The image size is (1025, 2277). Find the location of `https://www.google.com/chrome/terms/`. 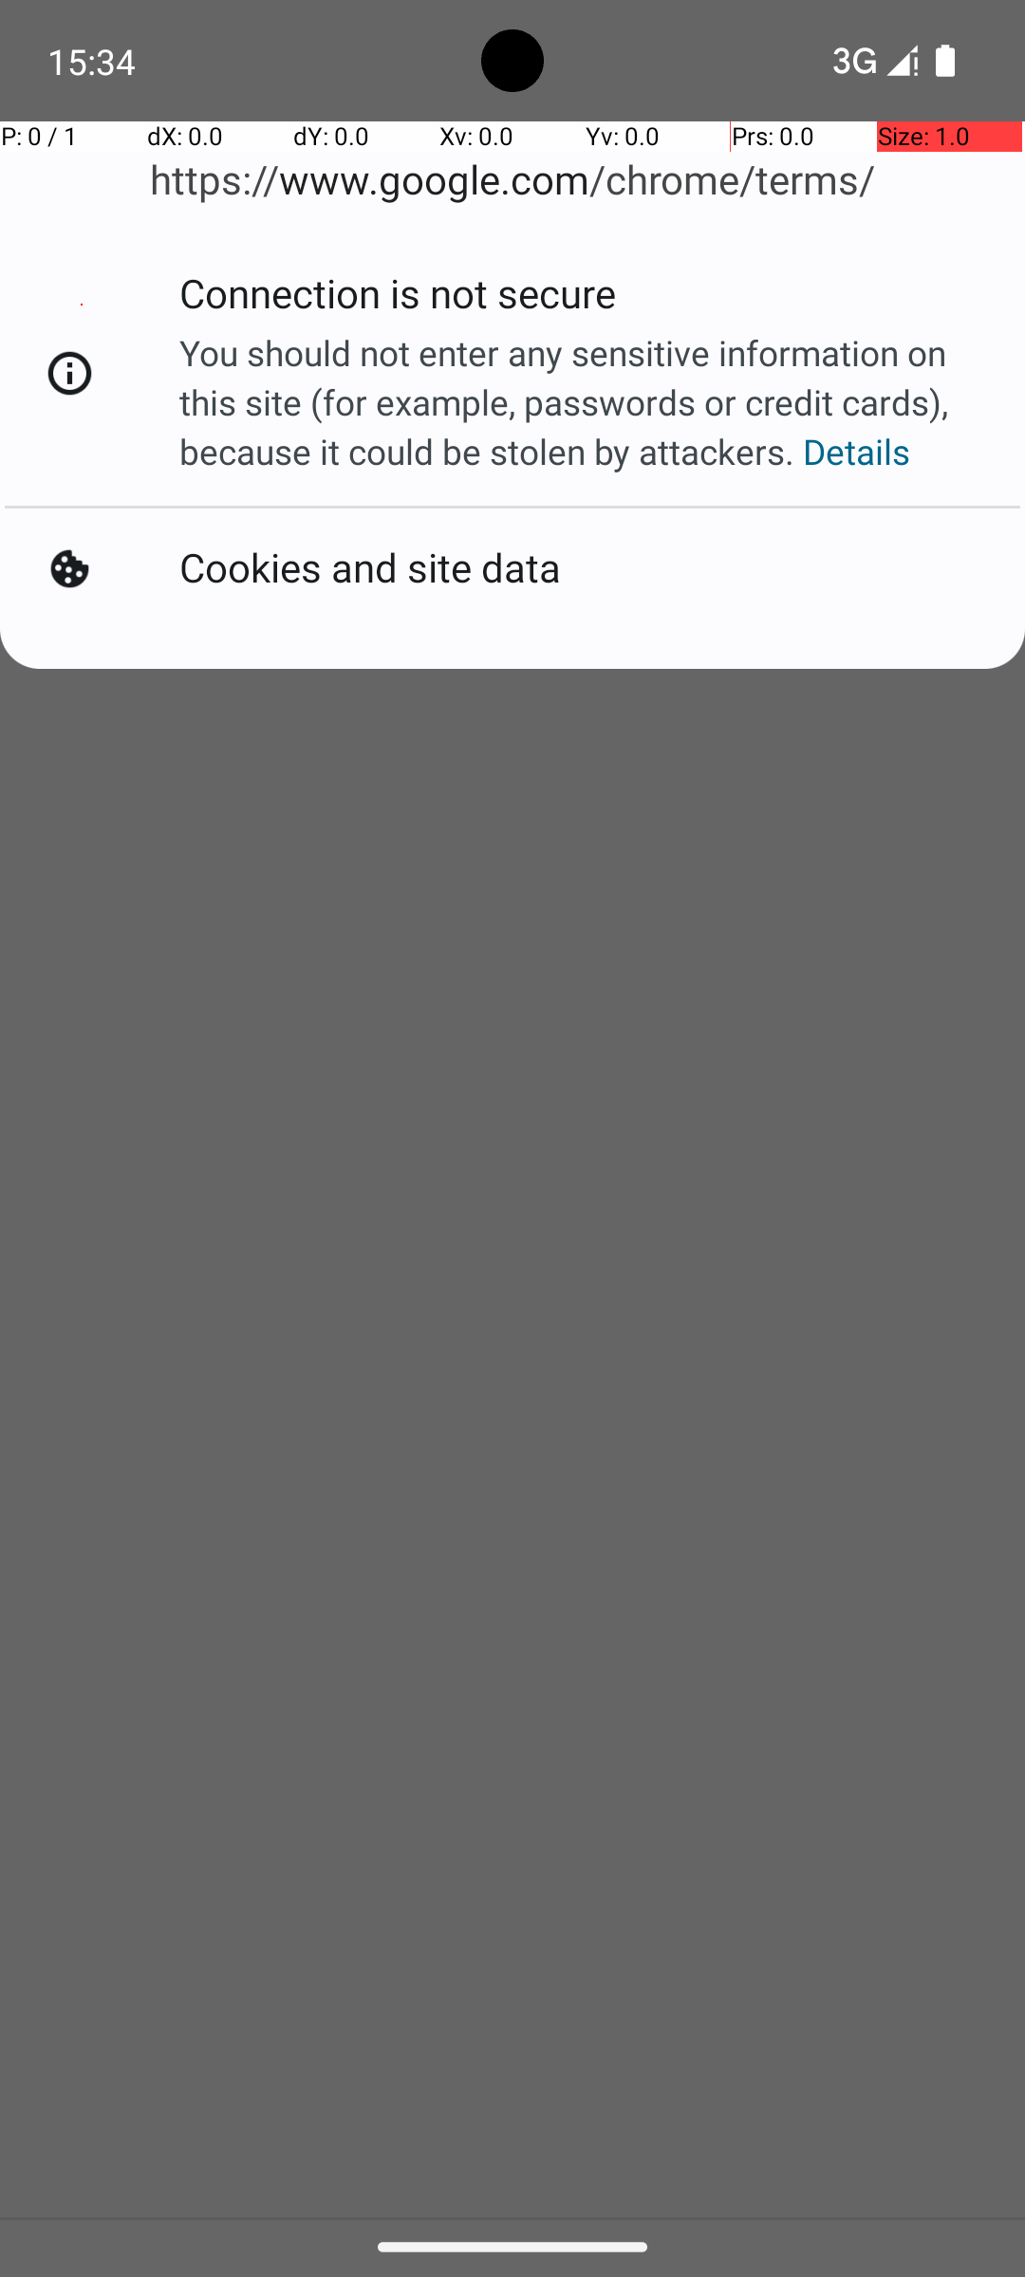

https://www.google.com/chrome/terms/ is located at coordinates (512, 180).